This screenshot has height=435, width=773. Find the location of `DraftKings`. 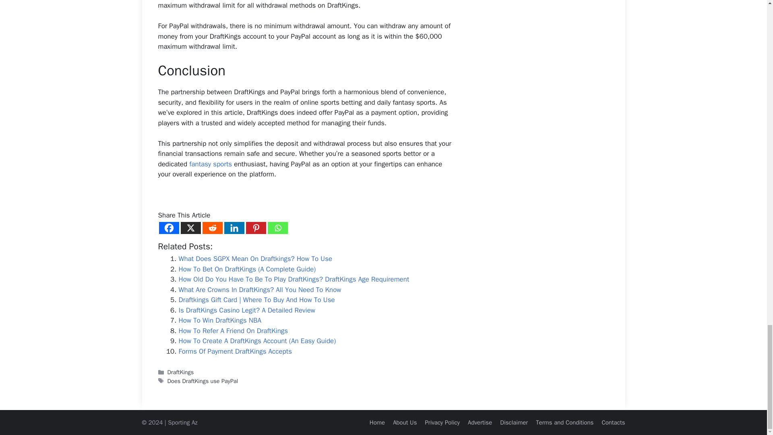

DraftKings is located at coordinates (180, 372).